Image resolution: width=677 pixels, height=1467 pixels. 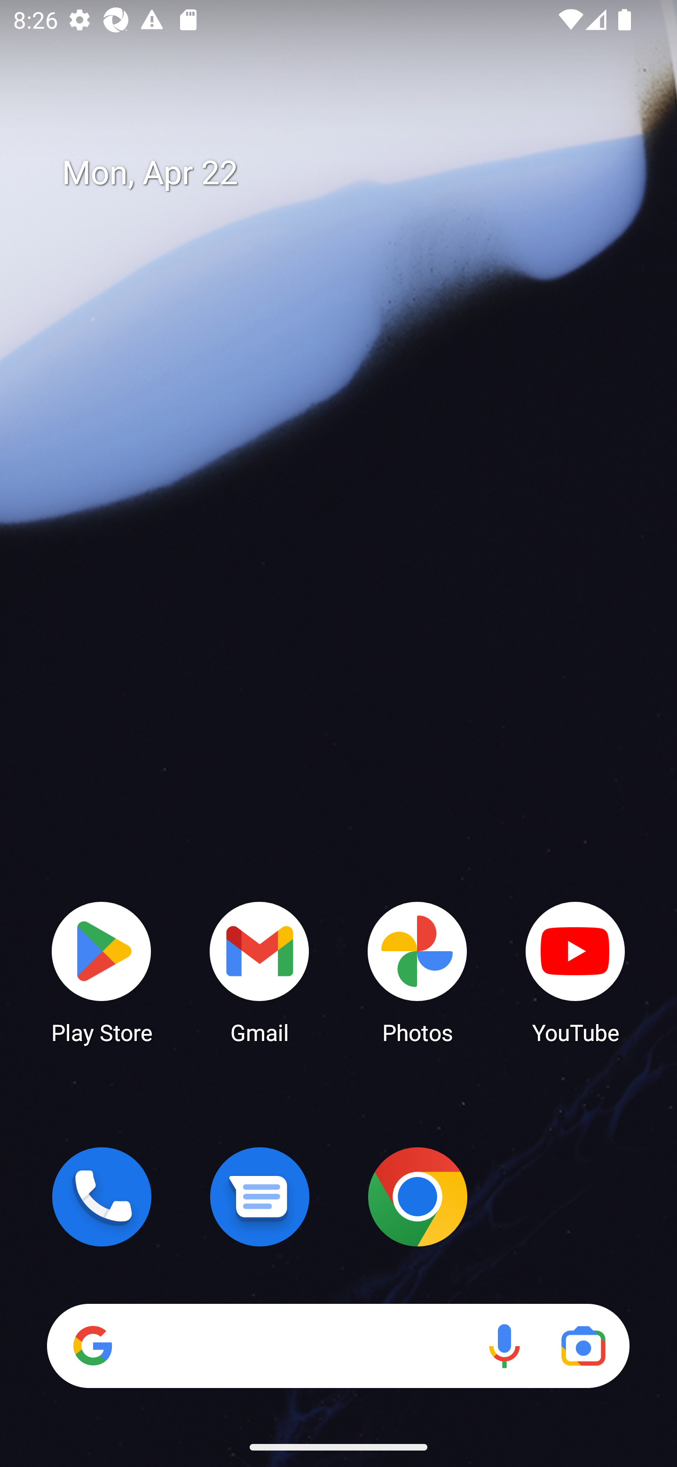 What do you see at coordinates (260, 1197) in the screenshot?
I see `Messages` at bounding box center [260, 1197].